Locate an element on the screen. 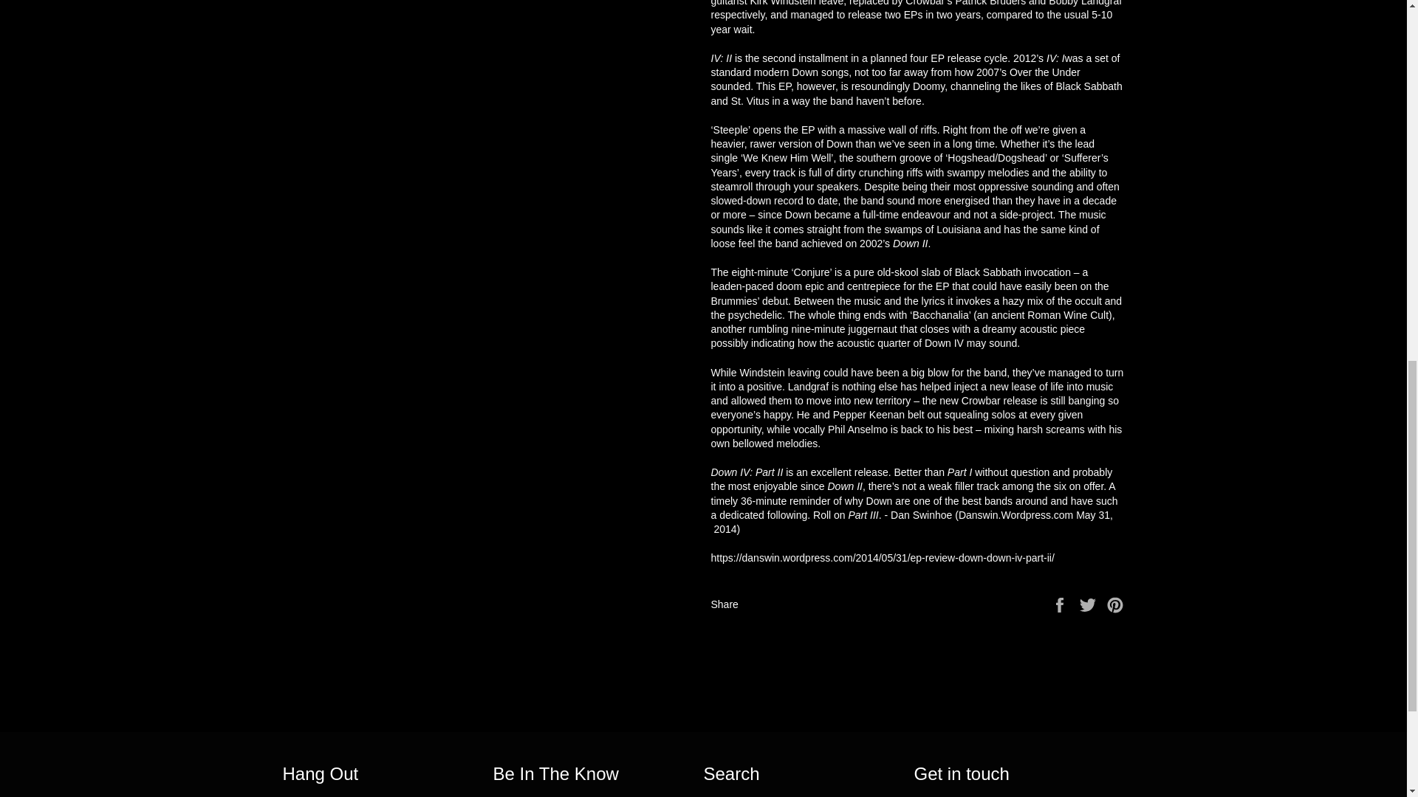 The height and width of the screenshot is (797, 1418). Pin on Pinterest is located at coordinates (1115, 604).